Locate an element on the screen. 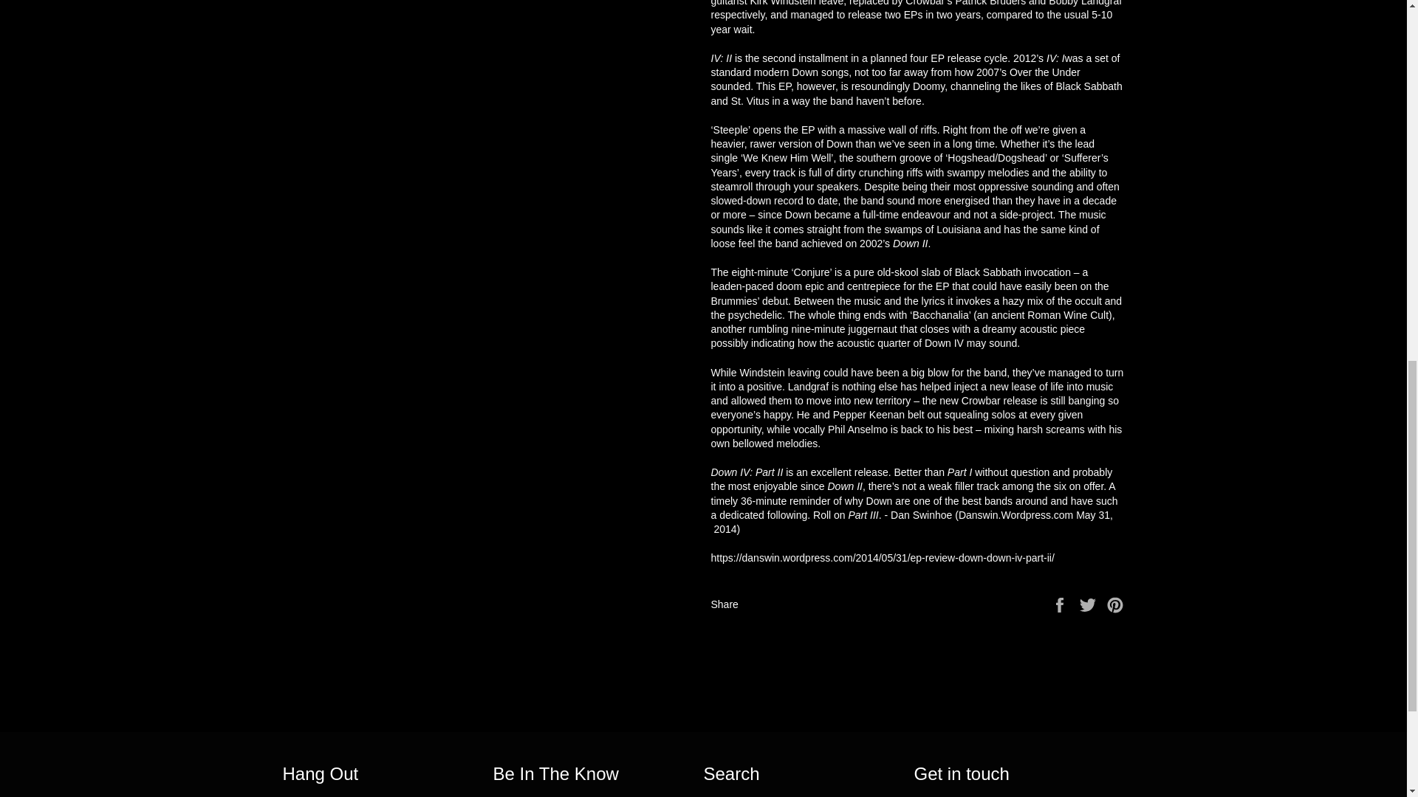 The height and width of the screenshot is (797, 1418). Pin on Pinterest is located at coordinates (1115, 604).